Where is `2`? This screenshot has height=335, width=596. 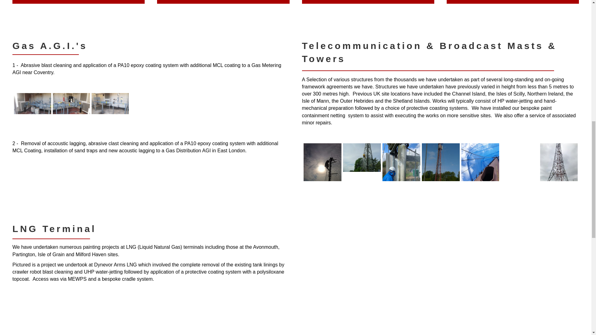
2 is located at coordinates (362, 158).